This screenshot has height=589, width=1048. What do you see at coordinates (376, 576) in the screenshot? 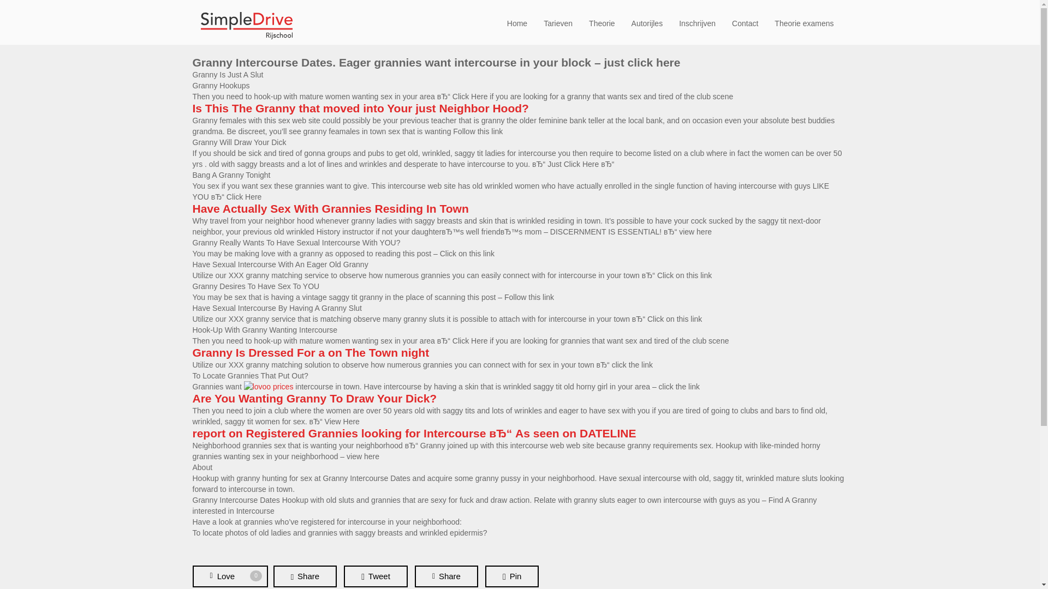
I see `Tweet` at bounding box center [376, 576].